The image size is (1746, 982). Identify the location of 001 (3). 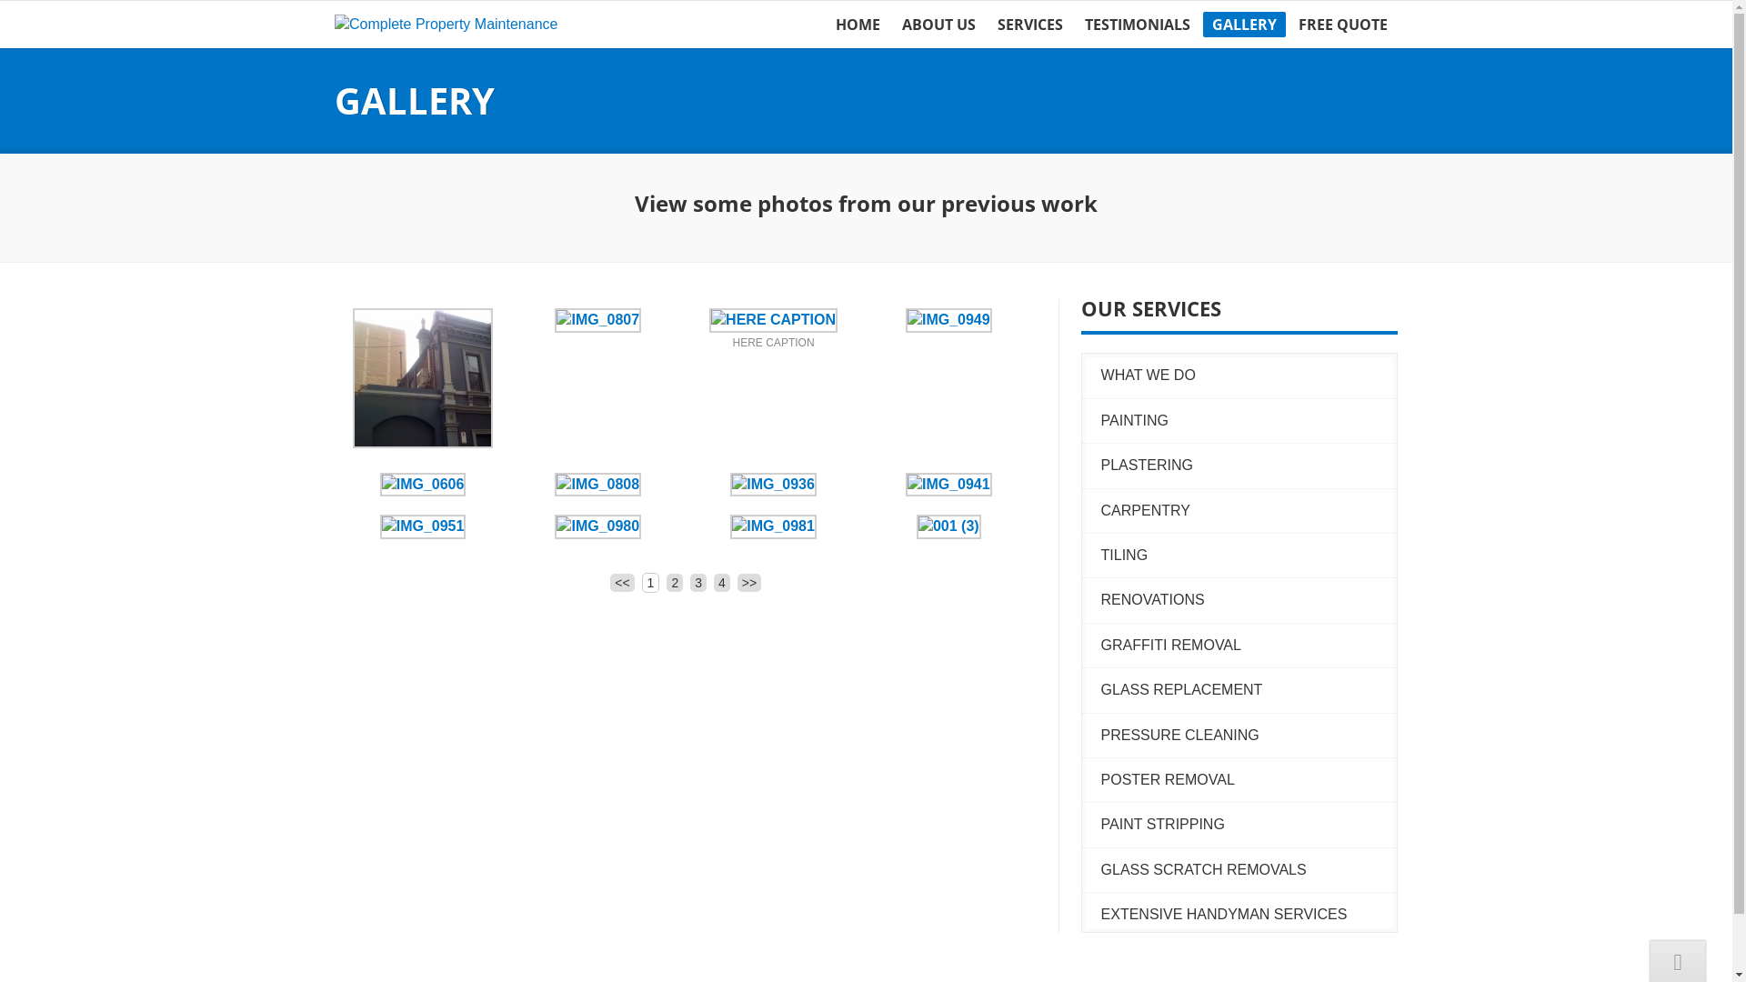
(949, 526).